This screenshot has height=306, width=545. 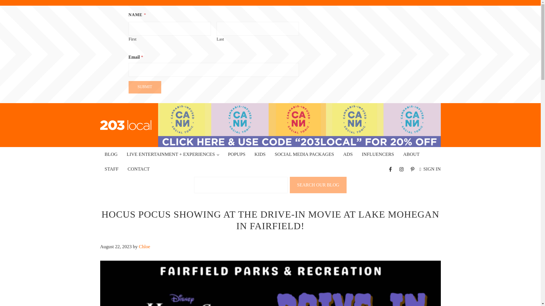 I want to click on SOCIAL MEDIA PACKAGES, so click(x=304, y=154).